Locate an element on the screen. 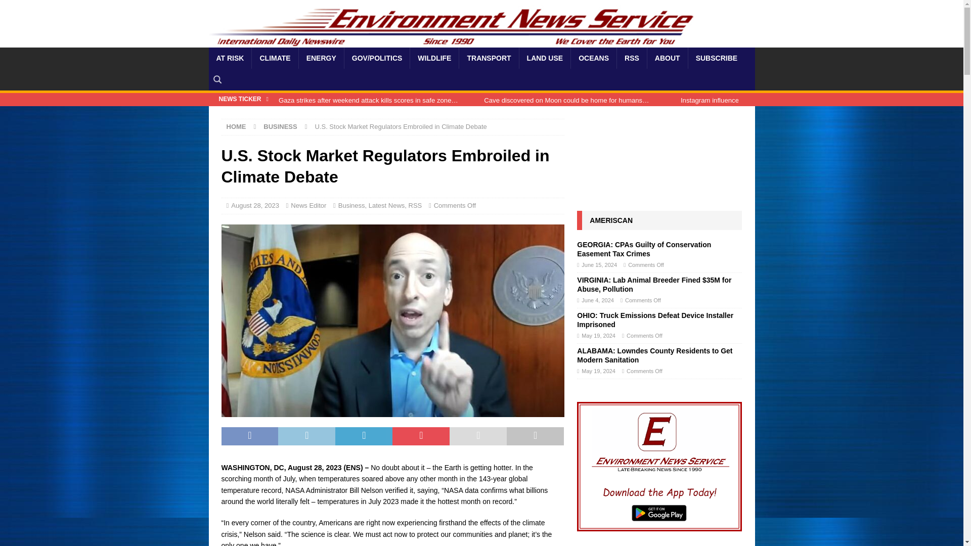 Image resolution: width=971 pixels, height=546 pixels. RSS is located at coordinates (631, 58).